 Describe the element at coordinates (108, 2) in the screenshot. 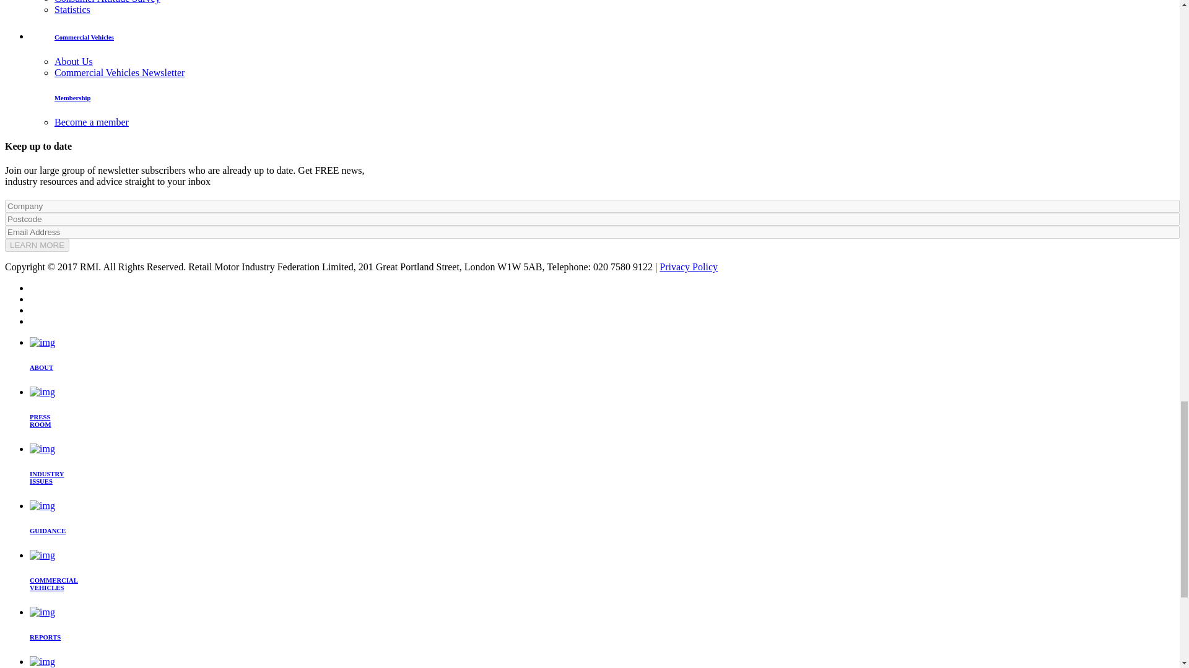

I see `Consumer Attitude Survey` at that location.